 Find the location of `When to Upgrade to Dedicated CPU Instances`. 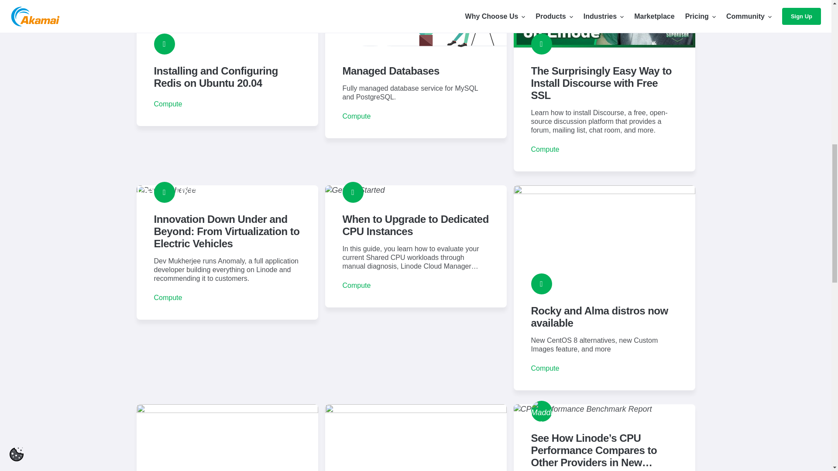

When to Upgrade to Dedicated CPU Instances is located at coordinates (416, 246).